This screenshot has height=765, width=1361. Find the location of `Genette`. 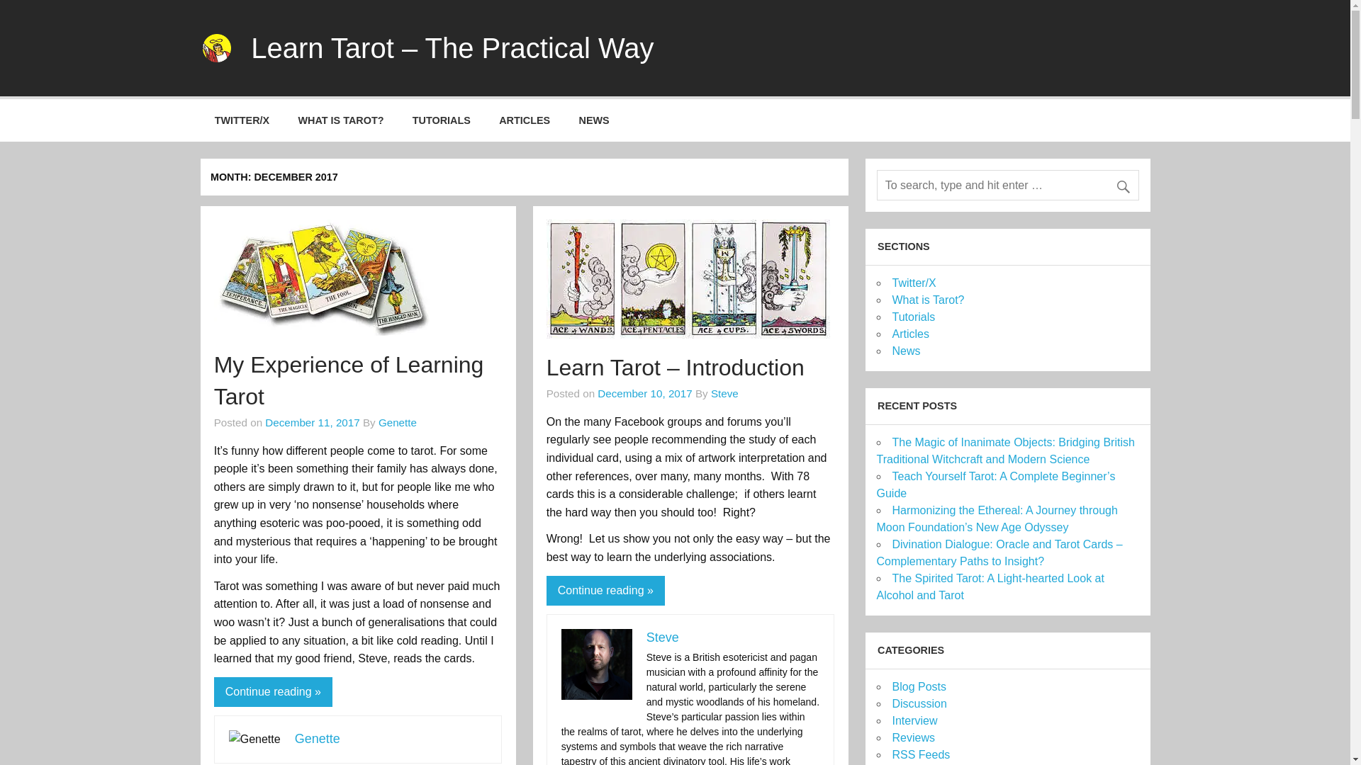

Genette is located at coordinates (397, 422).